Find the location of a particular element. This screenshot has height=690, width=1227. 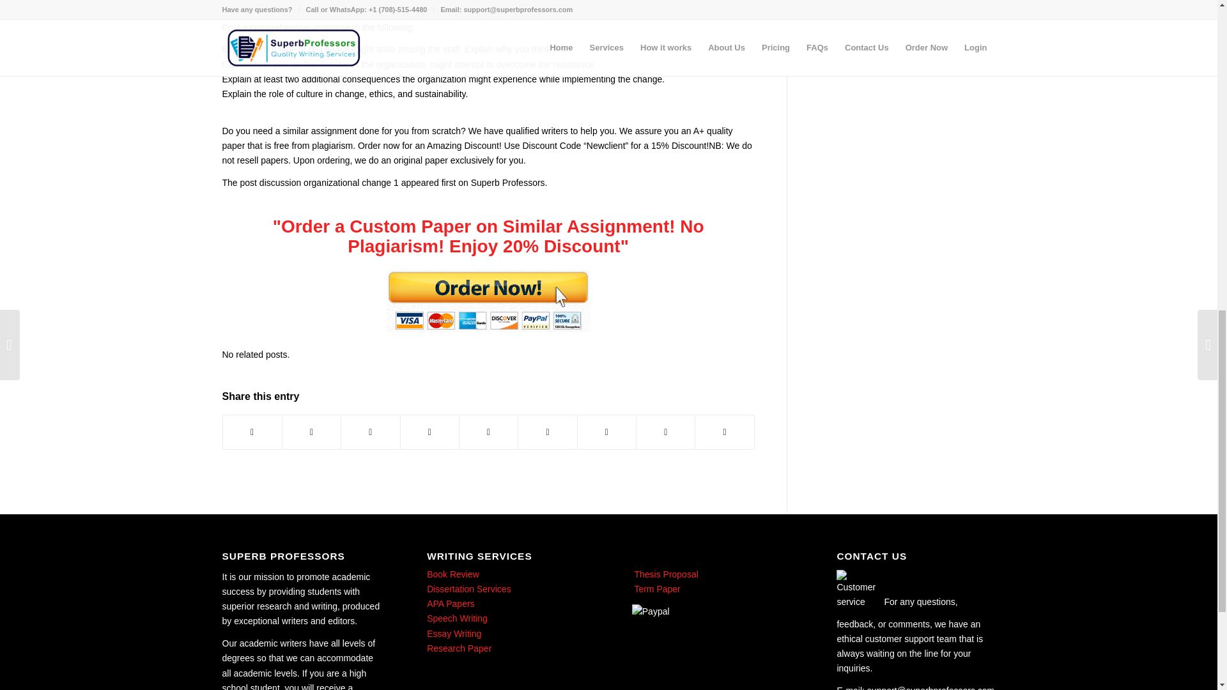

Book Review is located at coordinates (453, 574).